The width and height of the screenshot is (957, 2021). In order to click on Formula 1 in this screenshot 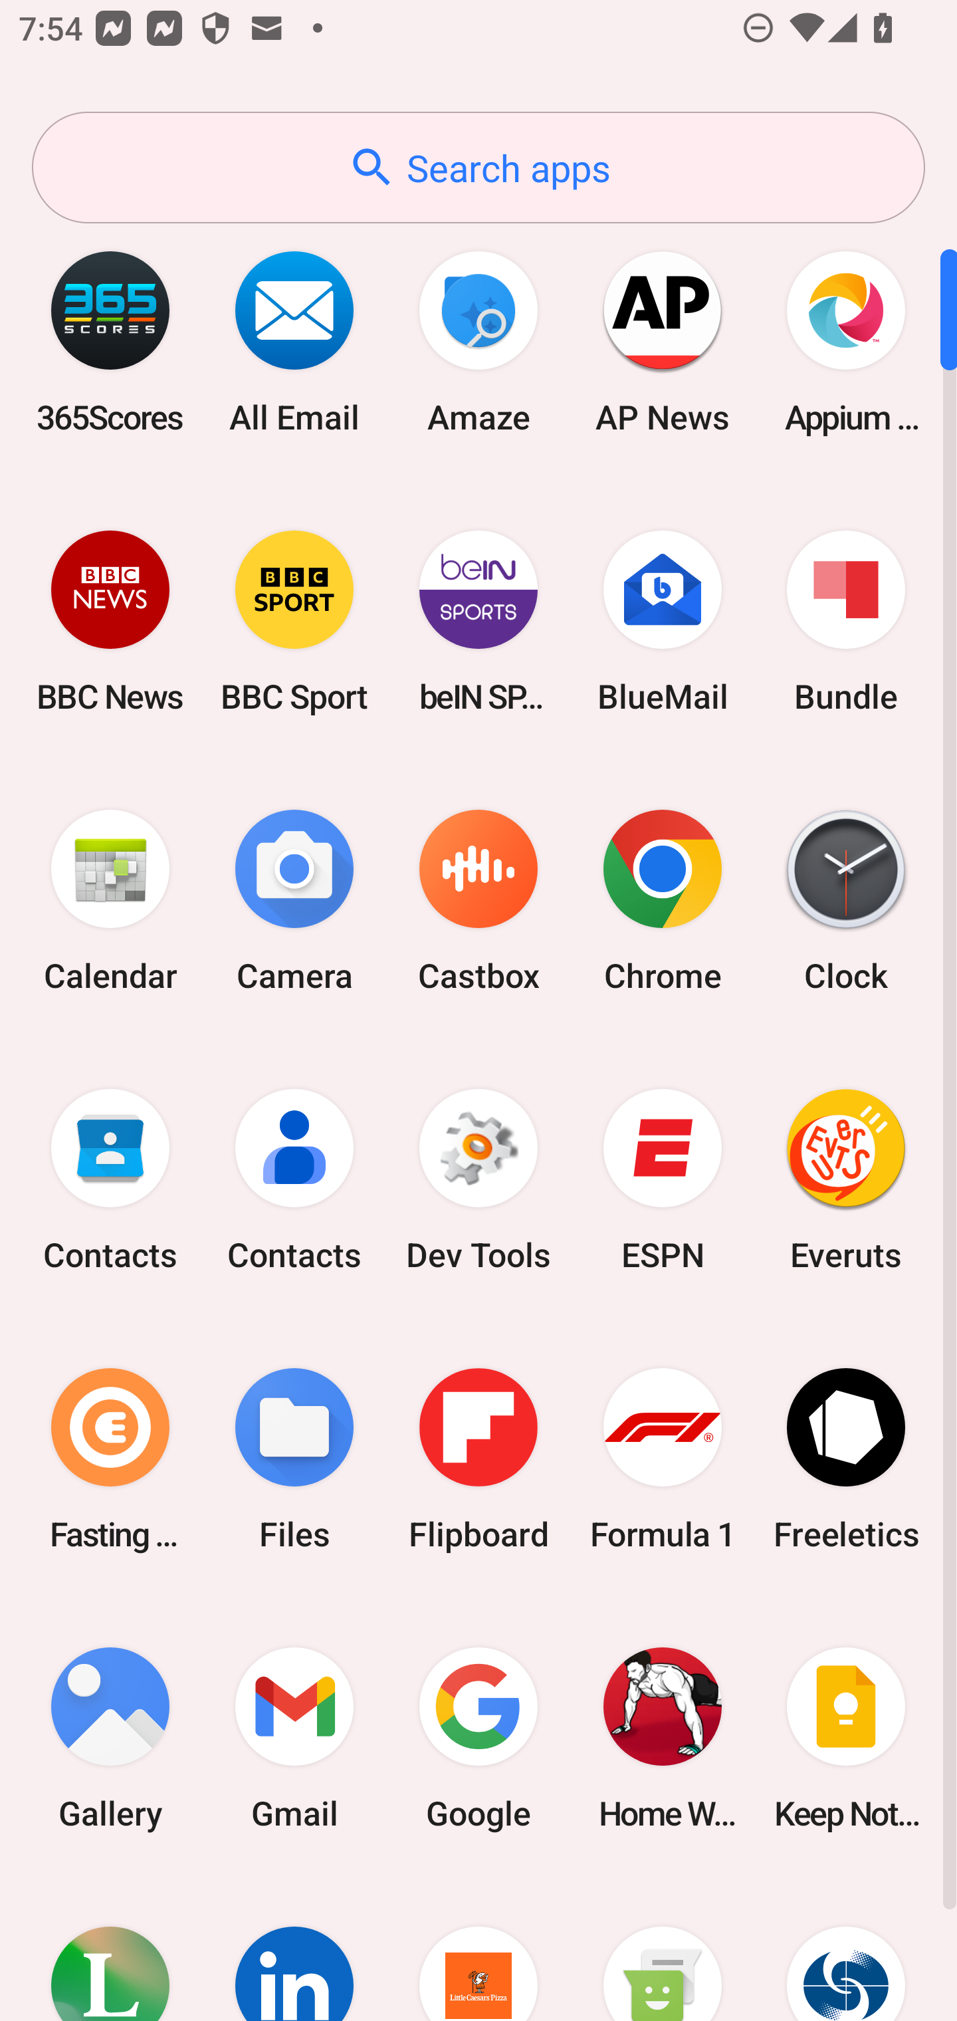, I will do `click(662, 1459)`.